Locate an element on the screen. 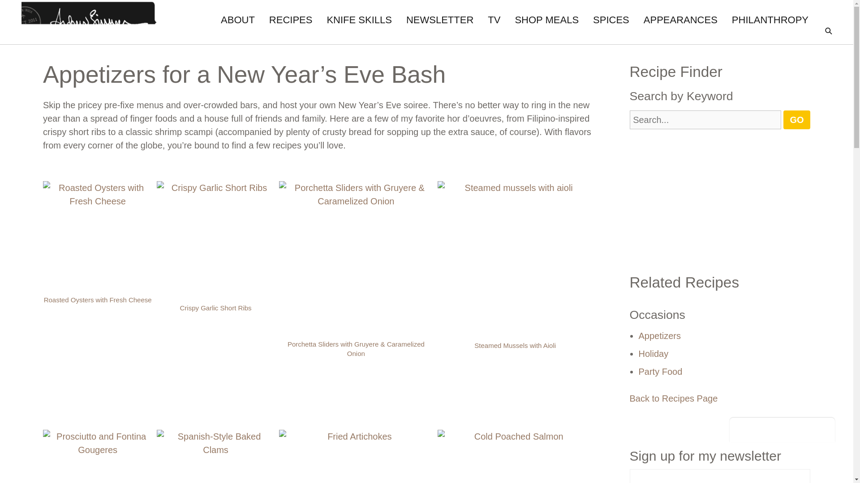 Image resolution: width=860 pixels, height=483 pixels. ABOUT is located at coordinates (237, 20).